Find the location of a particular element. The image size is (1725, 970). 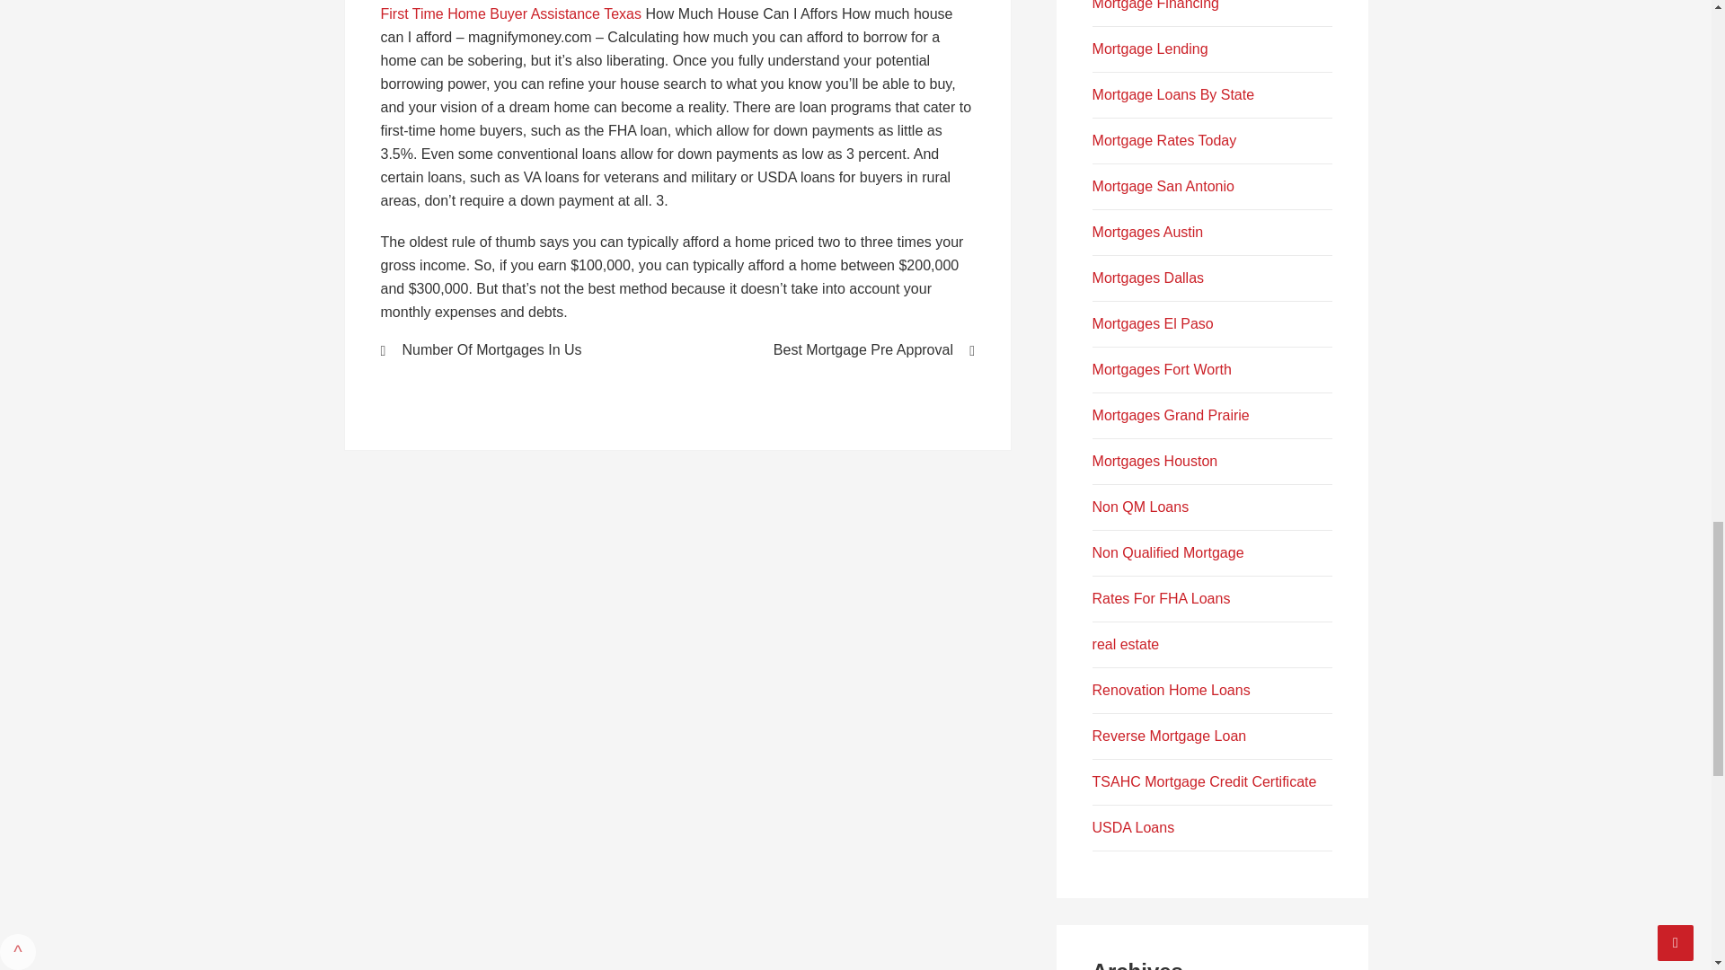

Best Mortgage Pre Approval is located at coordinates (837, 350).